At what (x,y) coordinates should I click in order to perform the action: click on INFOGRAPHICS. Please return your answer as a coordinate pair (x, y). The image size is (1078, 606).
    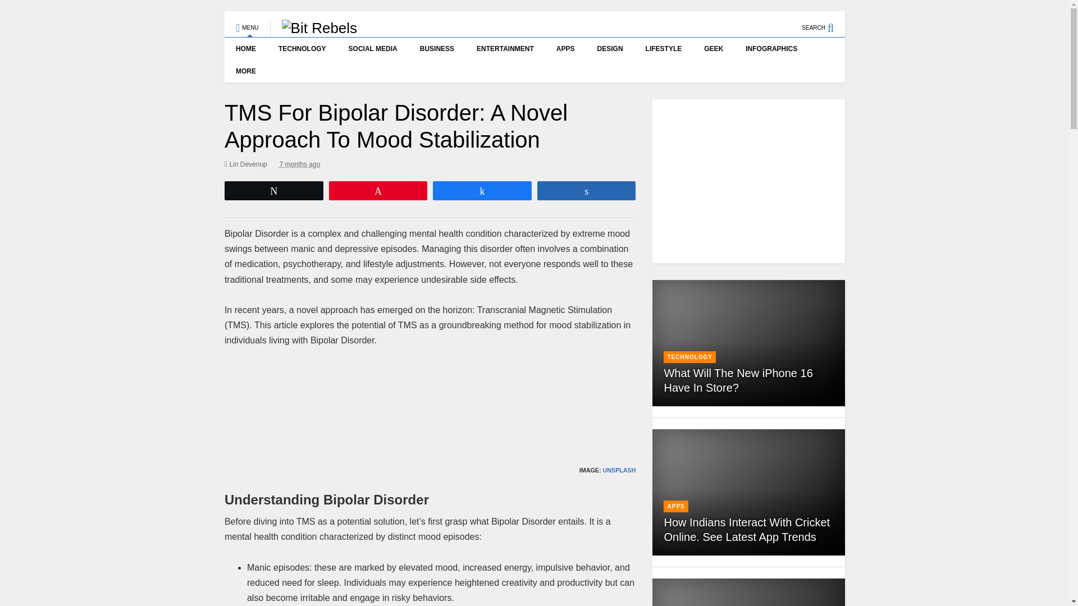
    Looking at the image, I should click on (771, 48).